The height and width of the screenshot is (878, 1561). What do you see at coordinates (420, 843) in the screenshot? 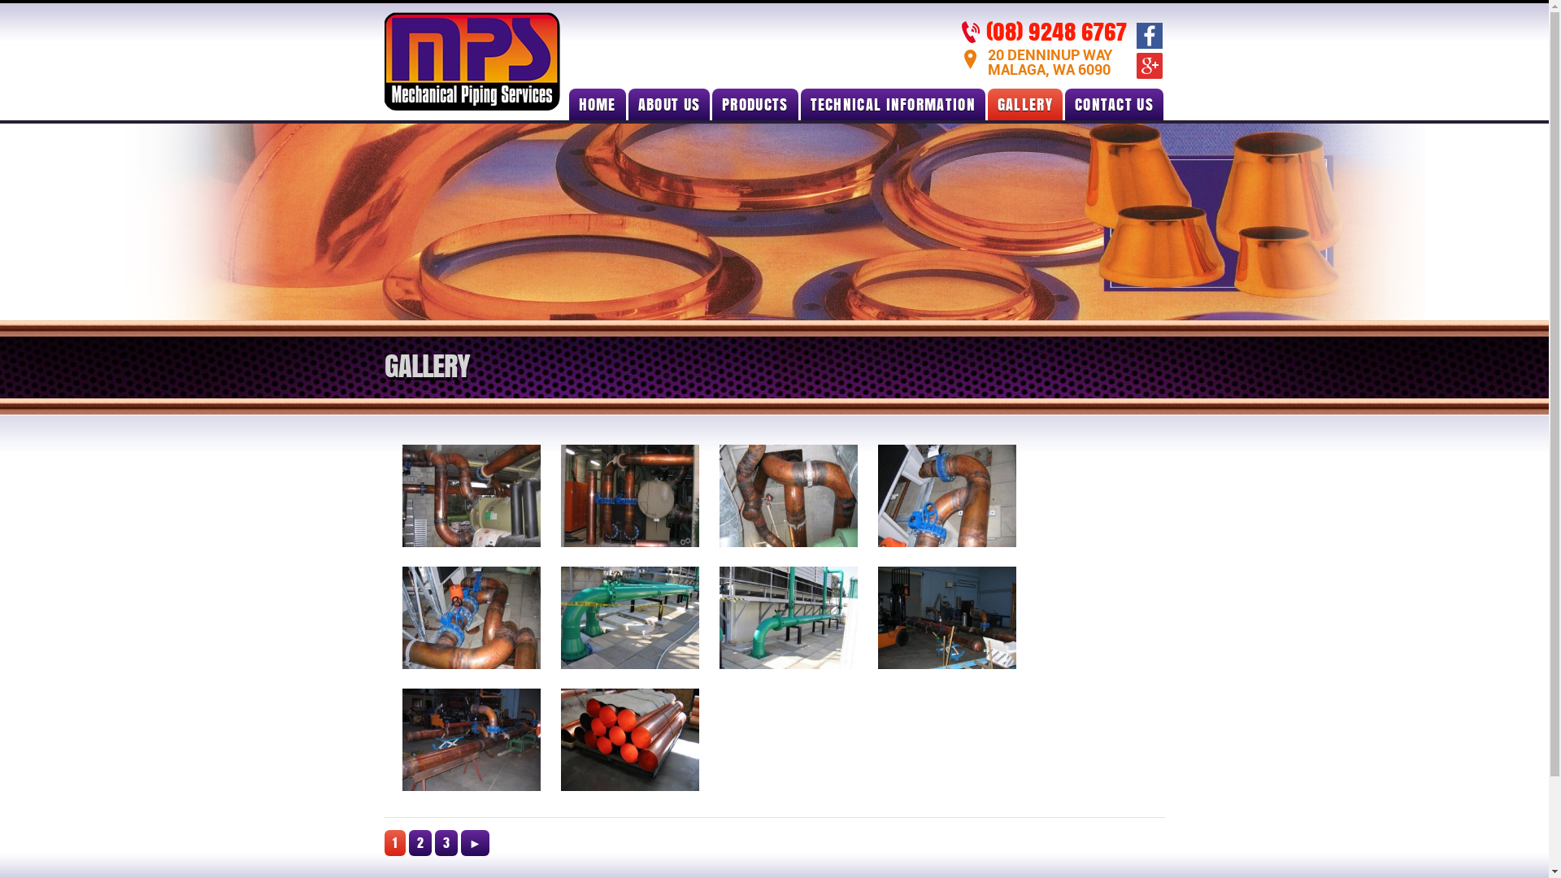
I see `2` at bounding box center [420, 843].